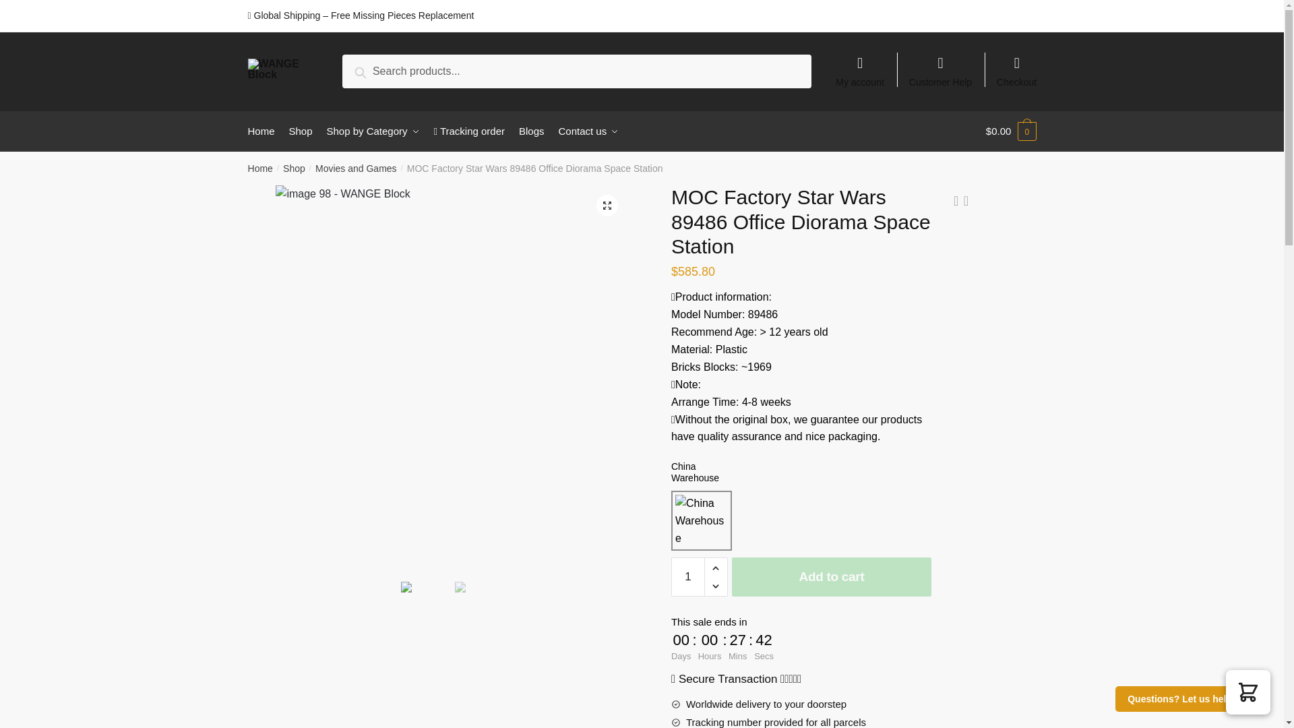 This screenshot has width=1294, height=728. Describe the element at coordinates (356, 169) in the screenshot. I see `Movies and Games` at that location.